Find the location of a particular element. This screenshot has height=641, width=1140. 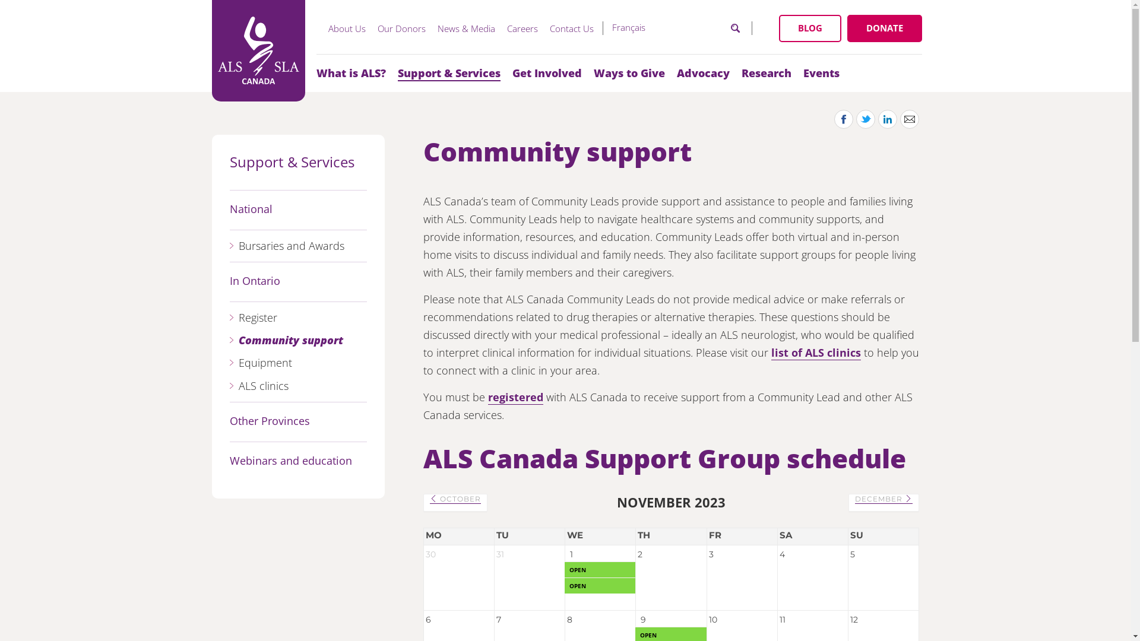

Contact Us is located at coordinates (572, 28).